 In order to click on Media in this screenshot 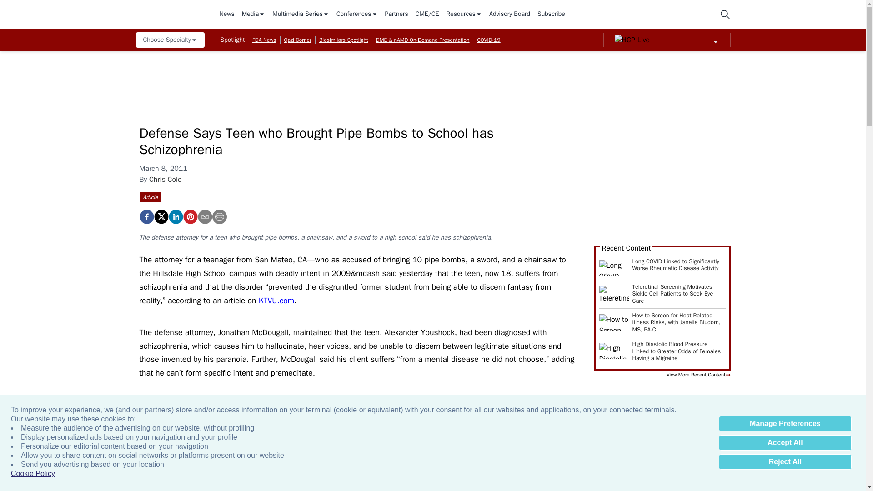, I will do `click(253, 15)`.